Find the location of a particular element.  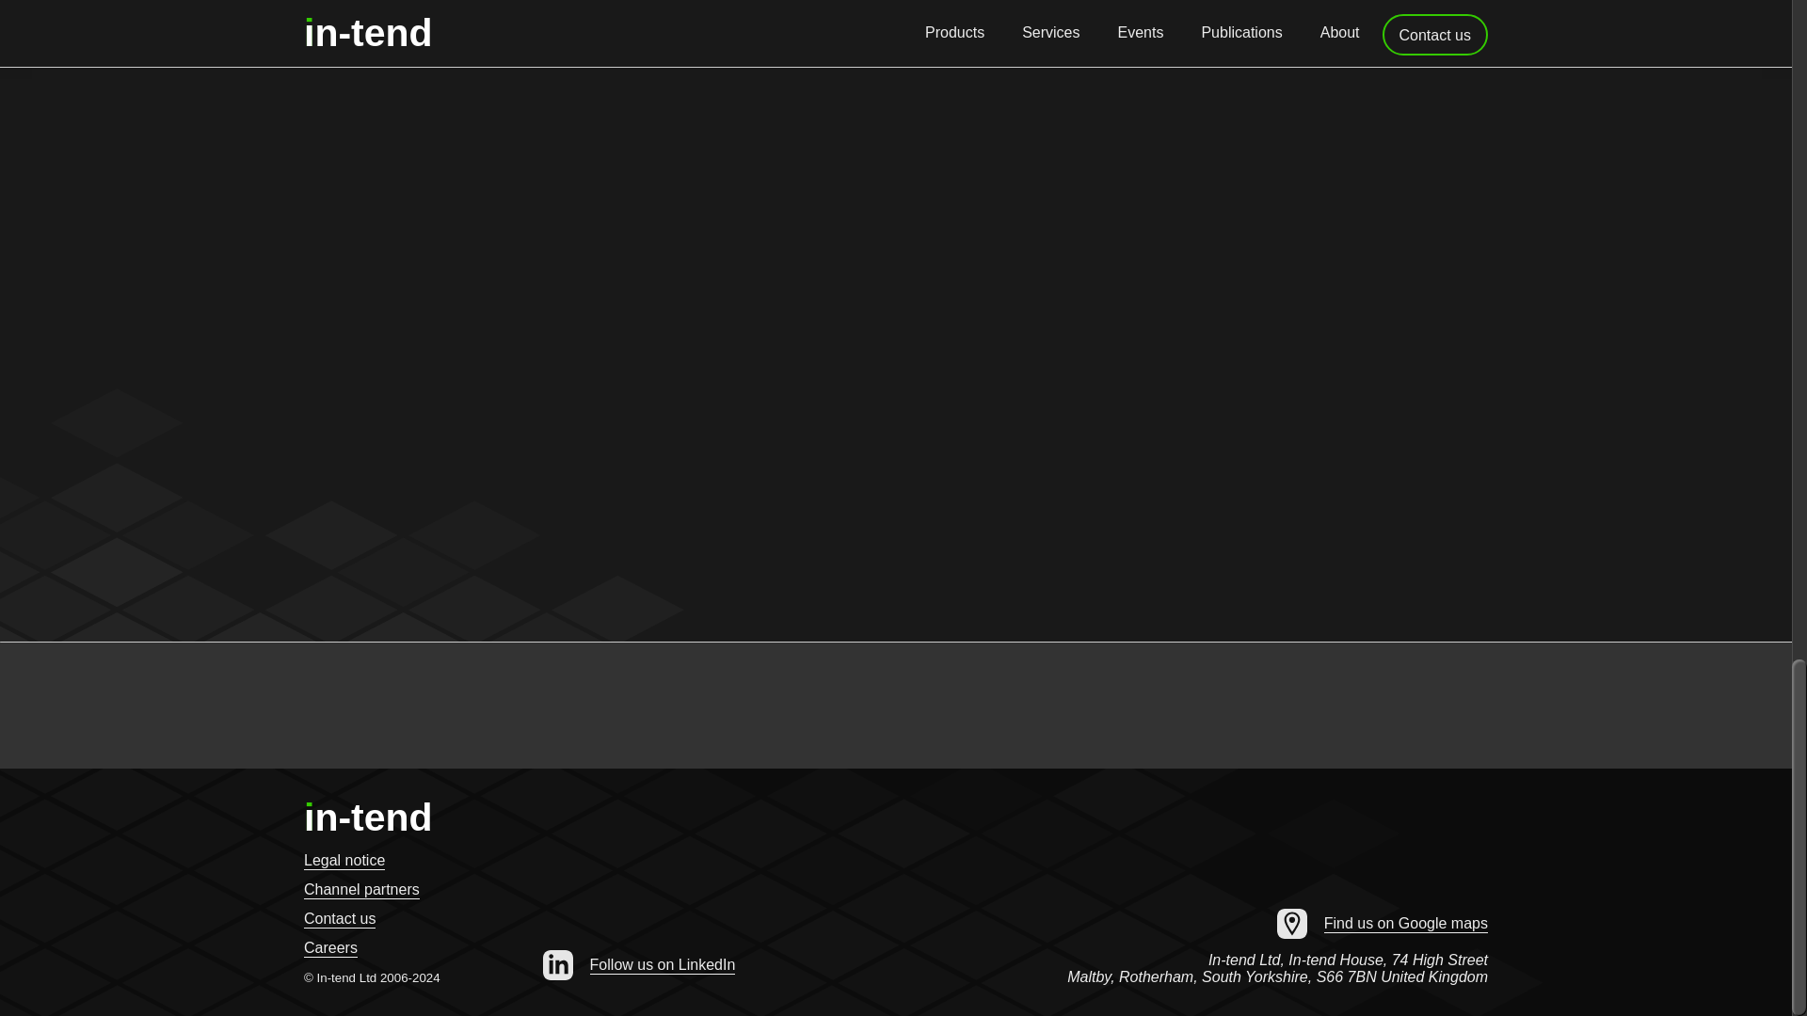

Careers is located at coordinates (330, 948).